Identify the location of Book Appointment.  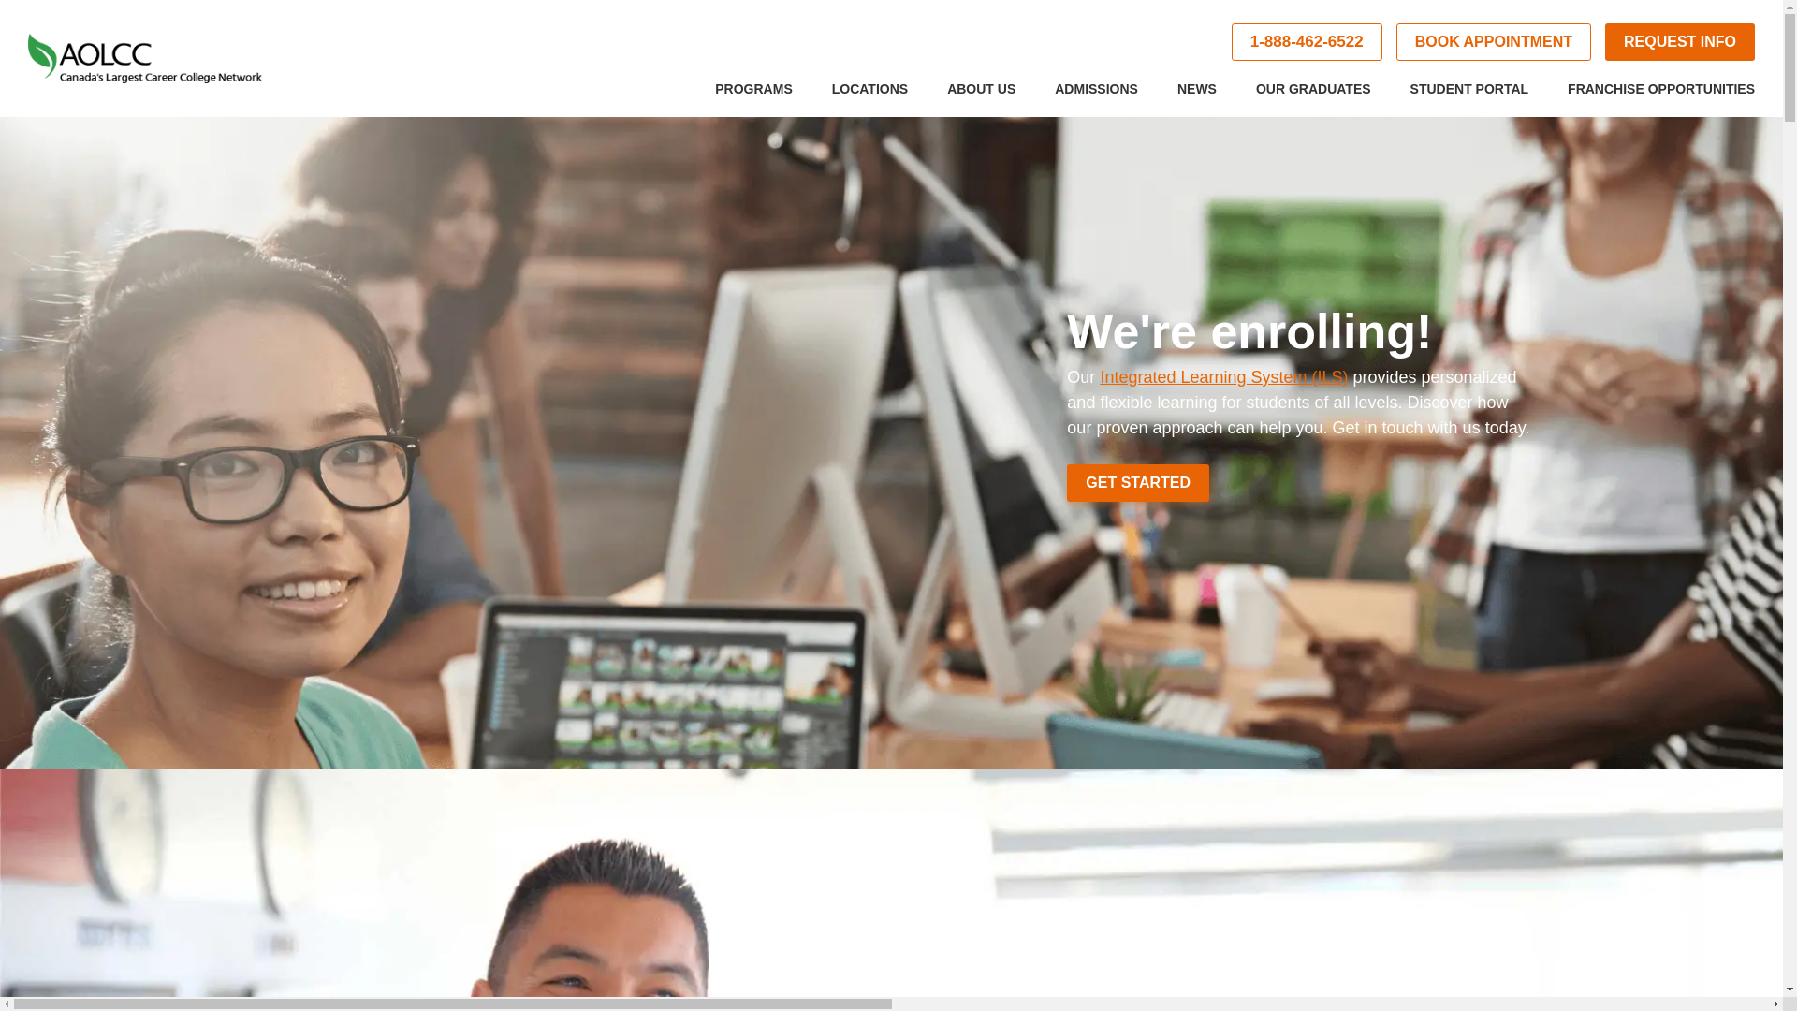
(1493, 41).